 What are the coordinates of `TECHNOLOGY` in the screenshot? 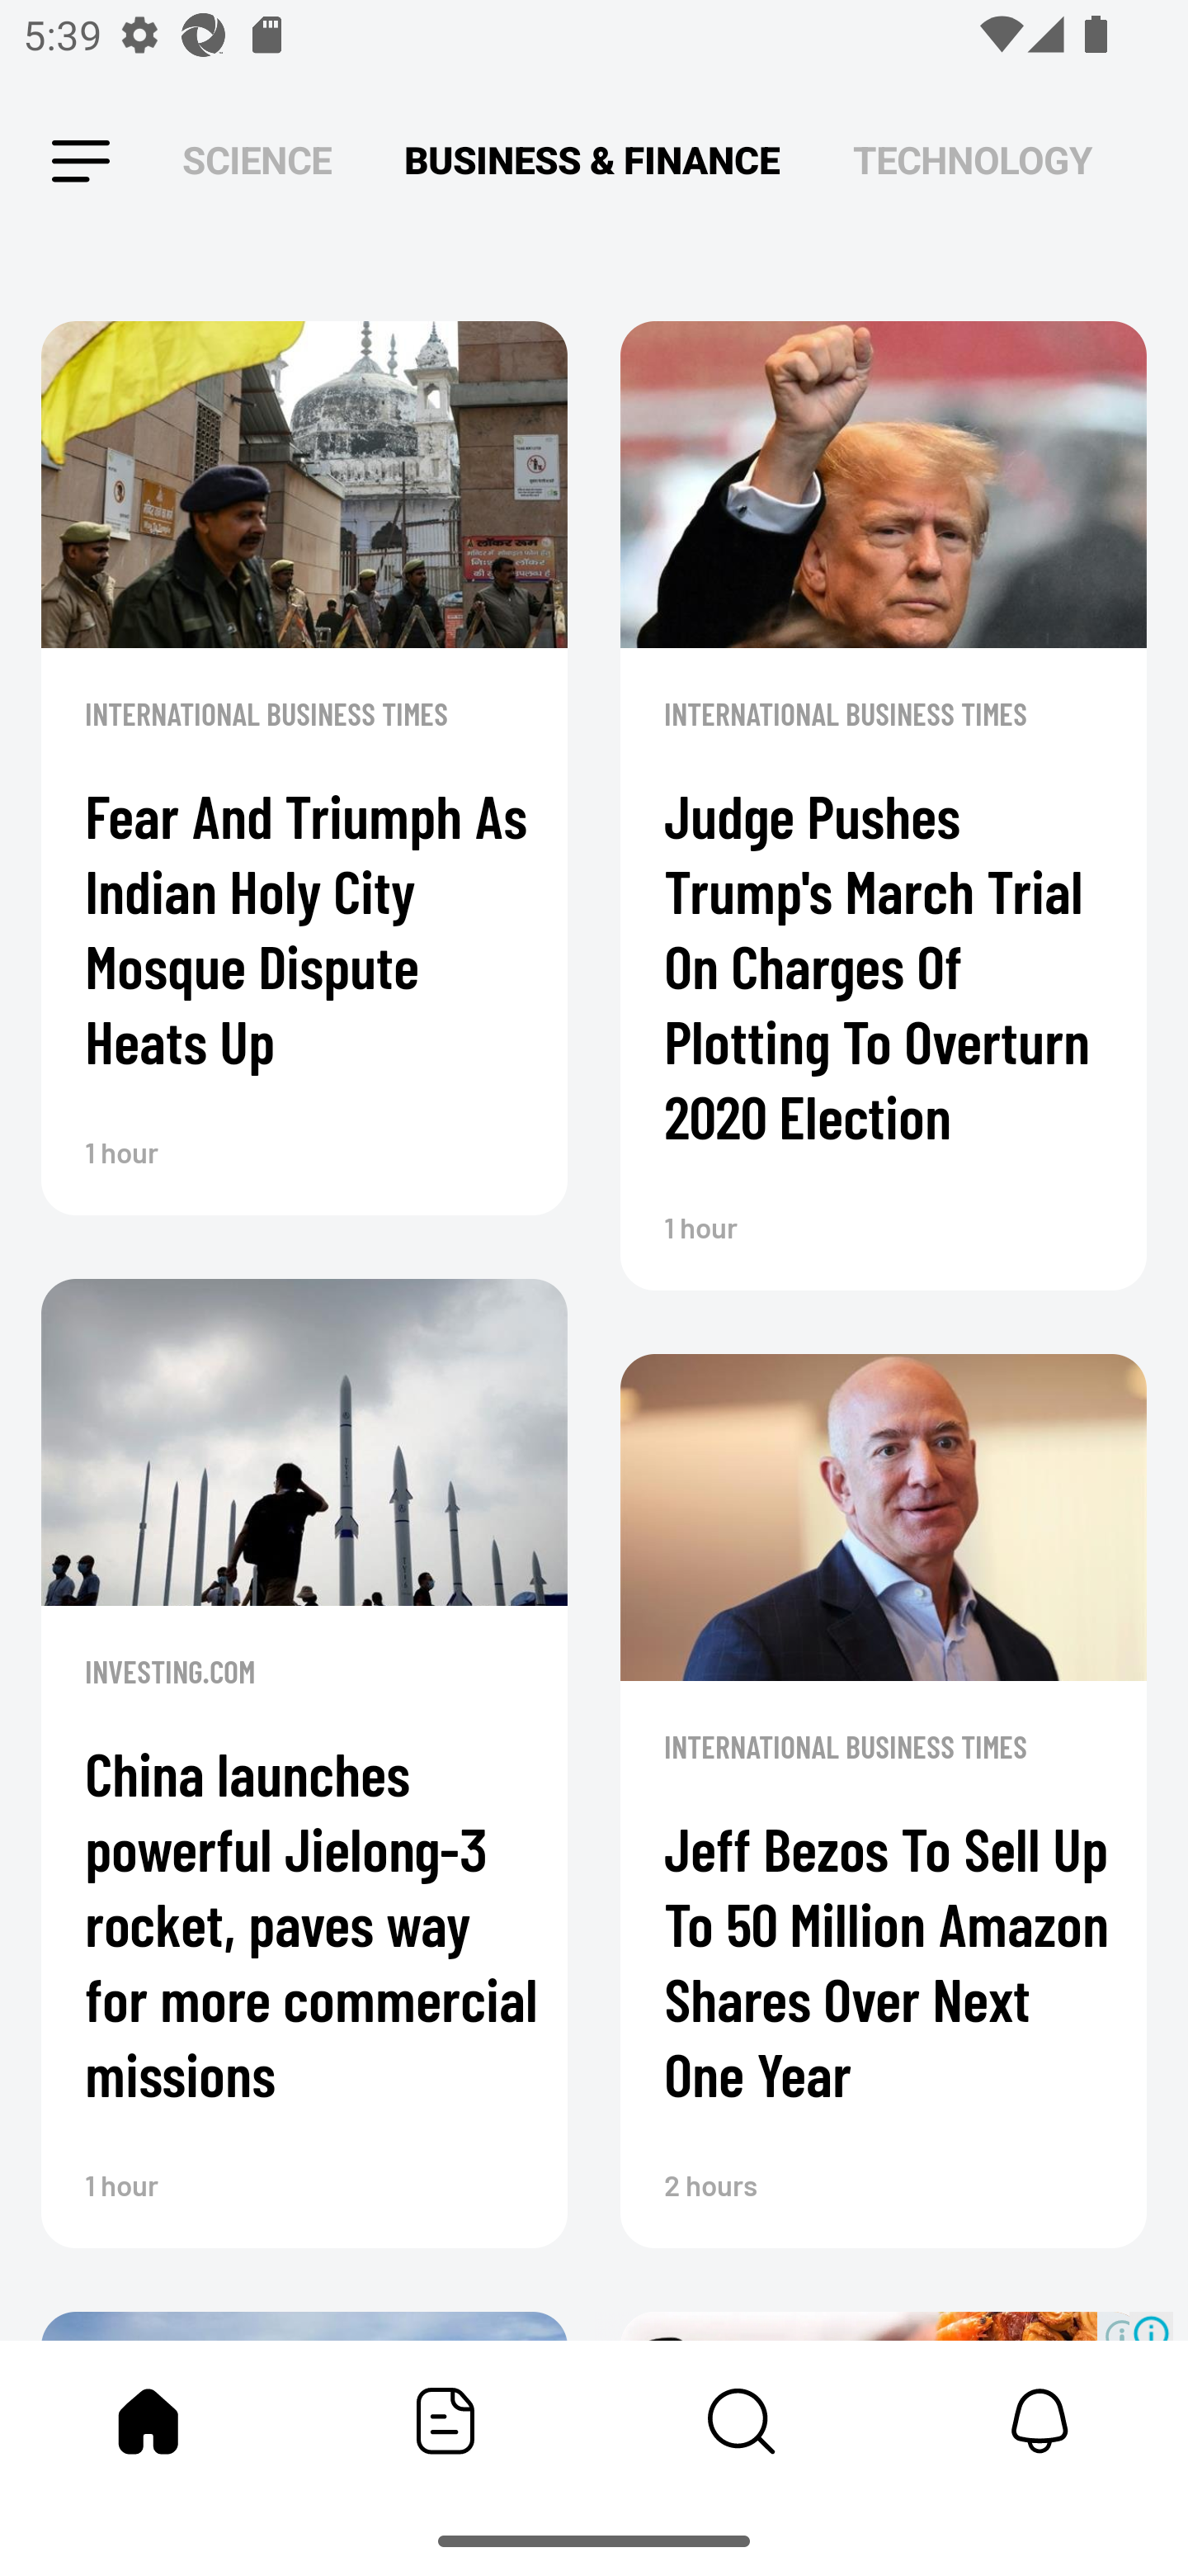 It's located at (972, 160).